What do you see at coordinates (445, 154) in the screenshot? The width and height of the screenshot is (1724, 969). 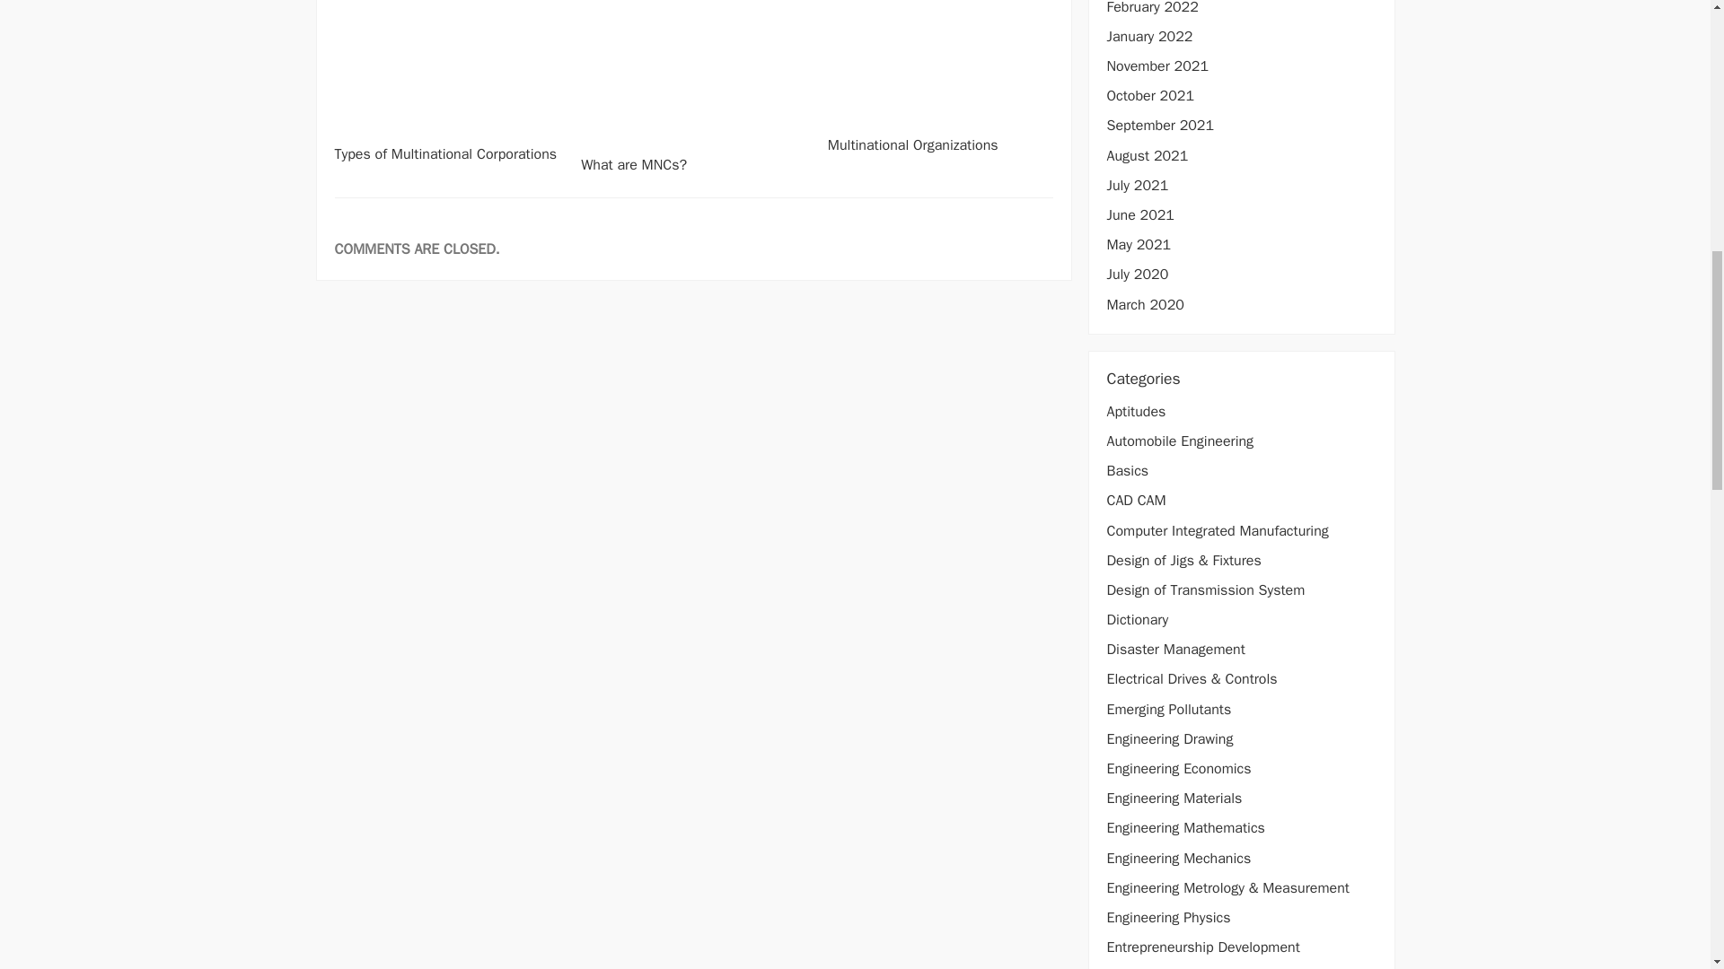 I see `Types of Multinational Corporations` at bounding box center [445, 154].